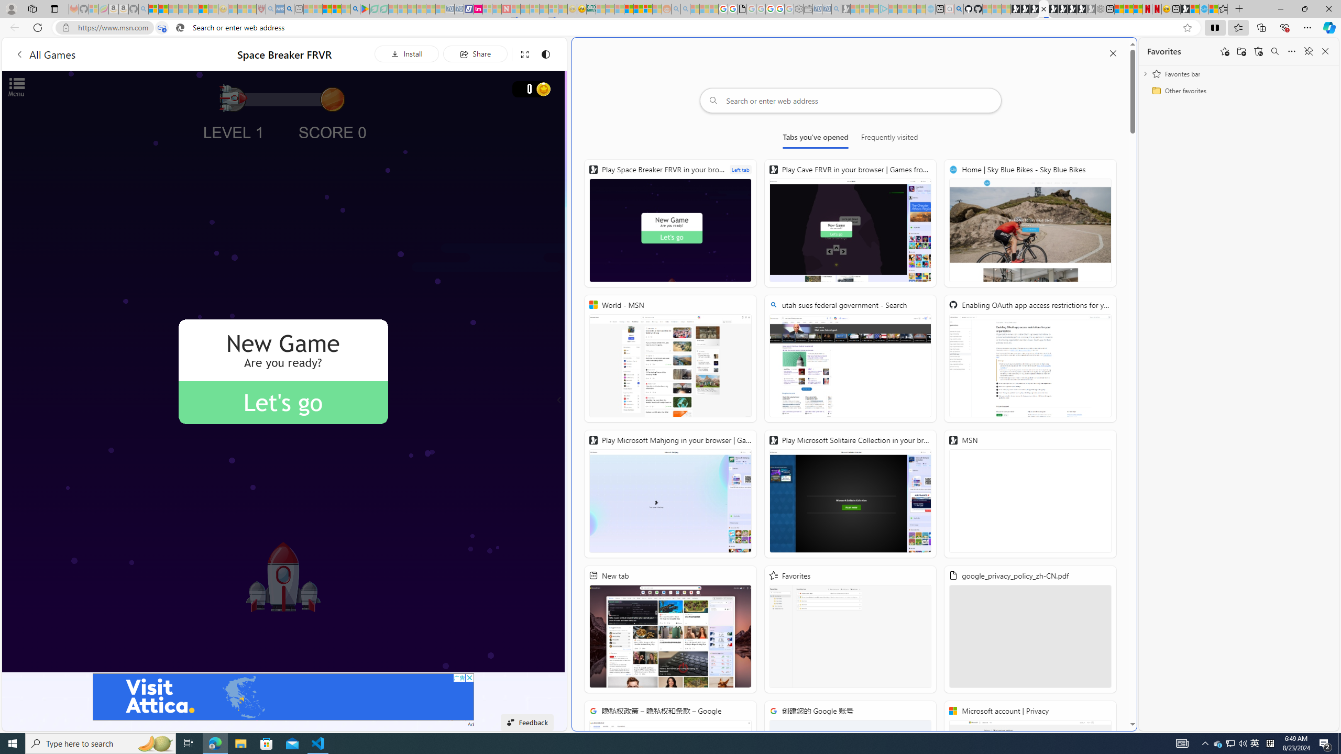 The height and width of the screenshot is (754, 1341). What do you see at coordinates (289, 9) in the screenshot?
I see `utah sues federal government - Search` at bounding box center [289, 9].